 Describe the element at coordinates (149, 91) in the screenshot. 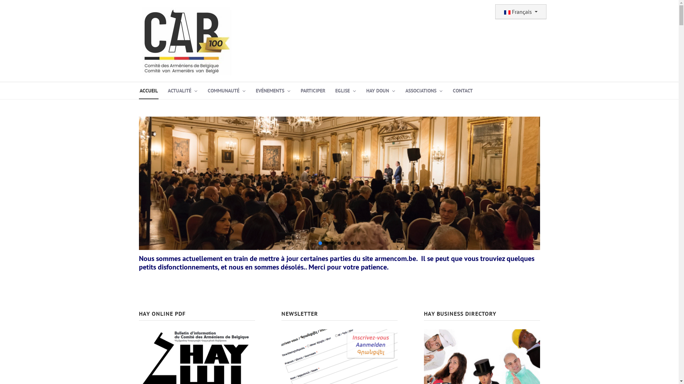

I see `ACCUEIL` at that location.